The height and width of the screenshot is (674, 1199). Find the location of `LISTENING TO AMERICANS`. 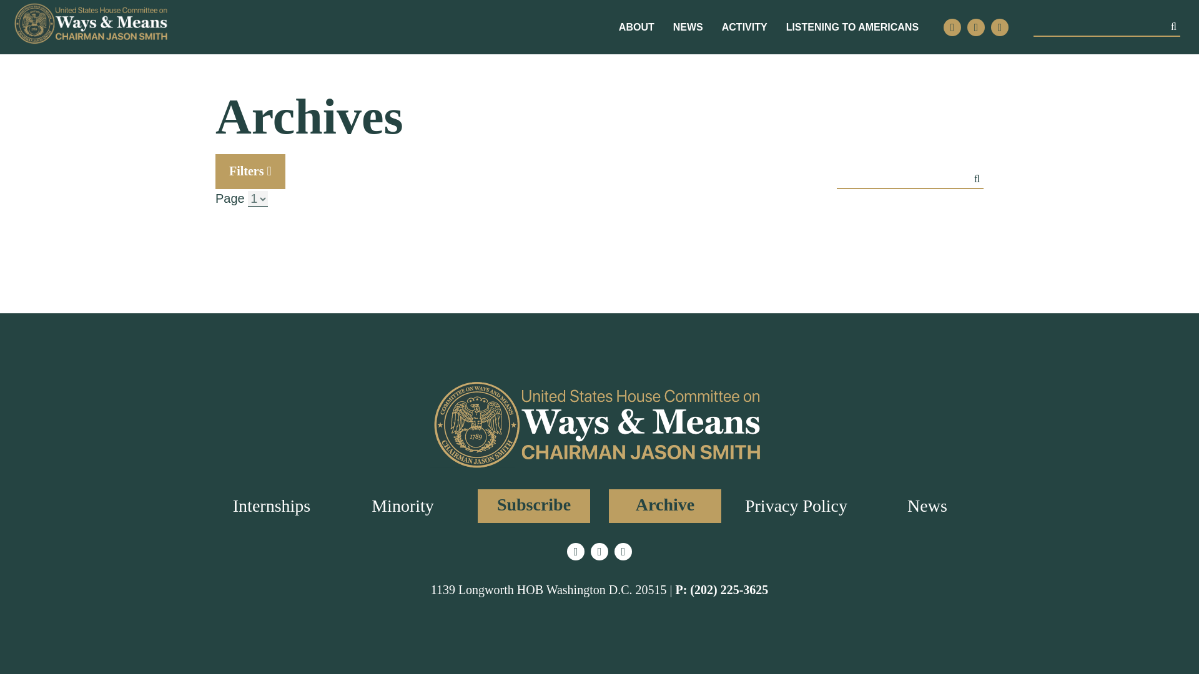

LISTENING TO AMERICANS is located at coordinates (852, 27).